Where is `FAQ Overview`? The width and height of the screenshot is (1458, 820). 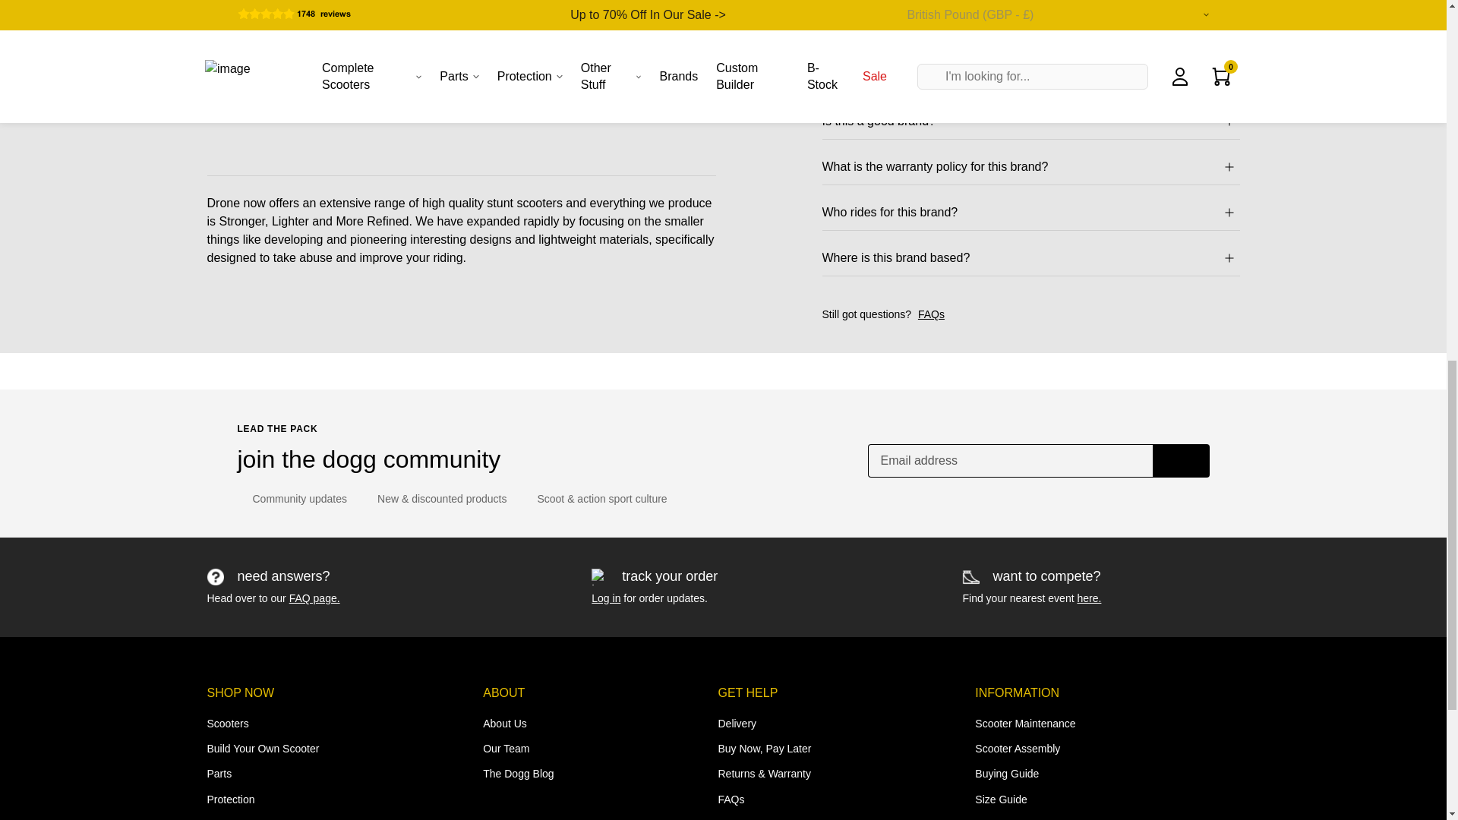
FAQ Overview is located at coordinates (314, 598).